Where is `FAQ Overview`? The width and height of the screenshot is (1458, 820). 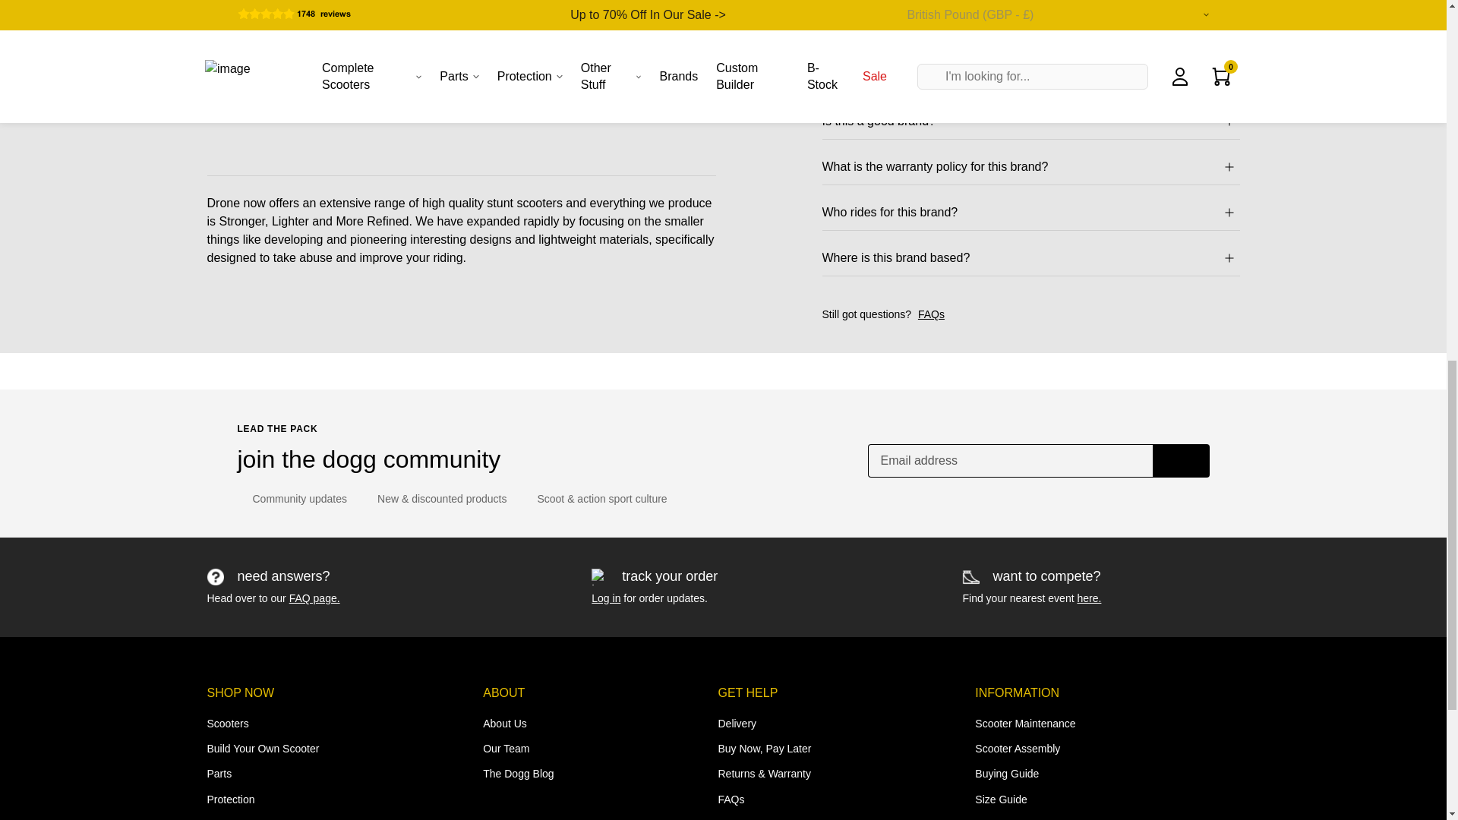
FAQ Overview is located at coordinates (314, 598).